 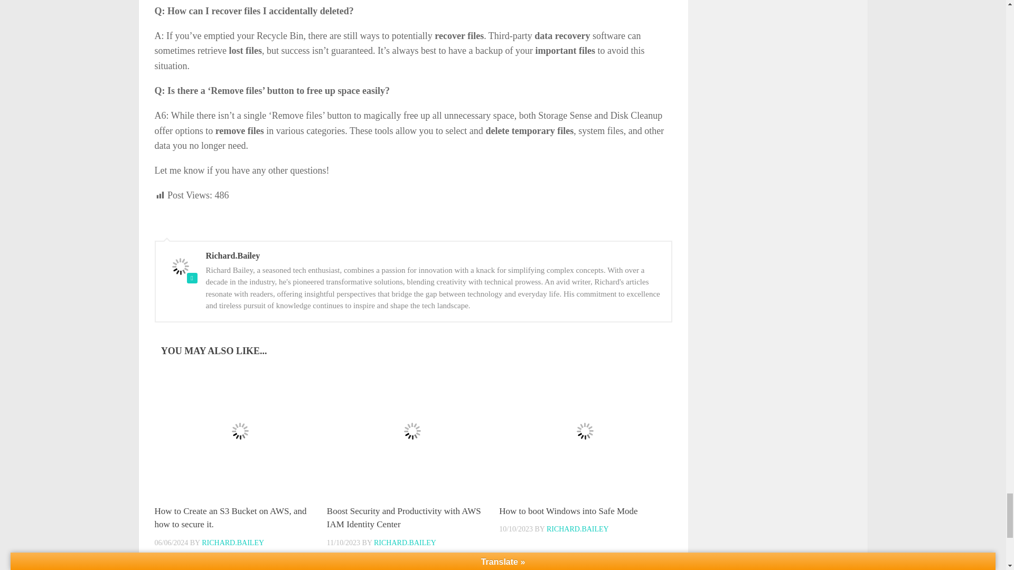 I want to click on Posts by Richard.Bailey, so click(x=405, y=543).